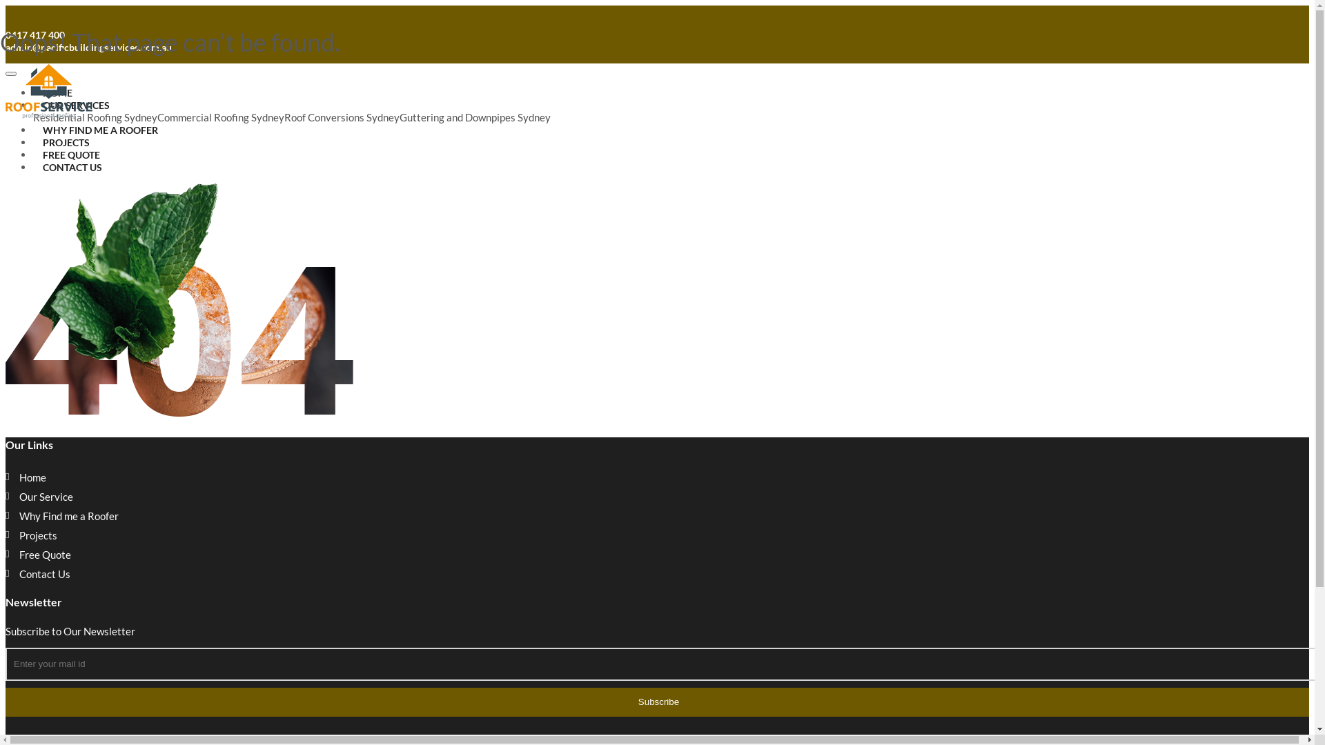 The height and width of the screenshot is (745, 1325). I want to click on Roof Conversions Sydney, so click(342, 117).